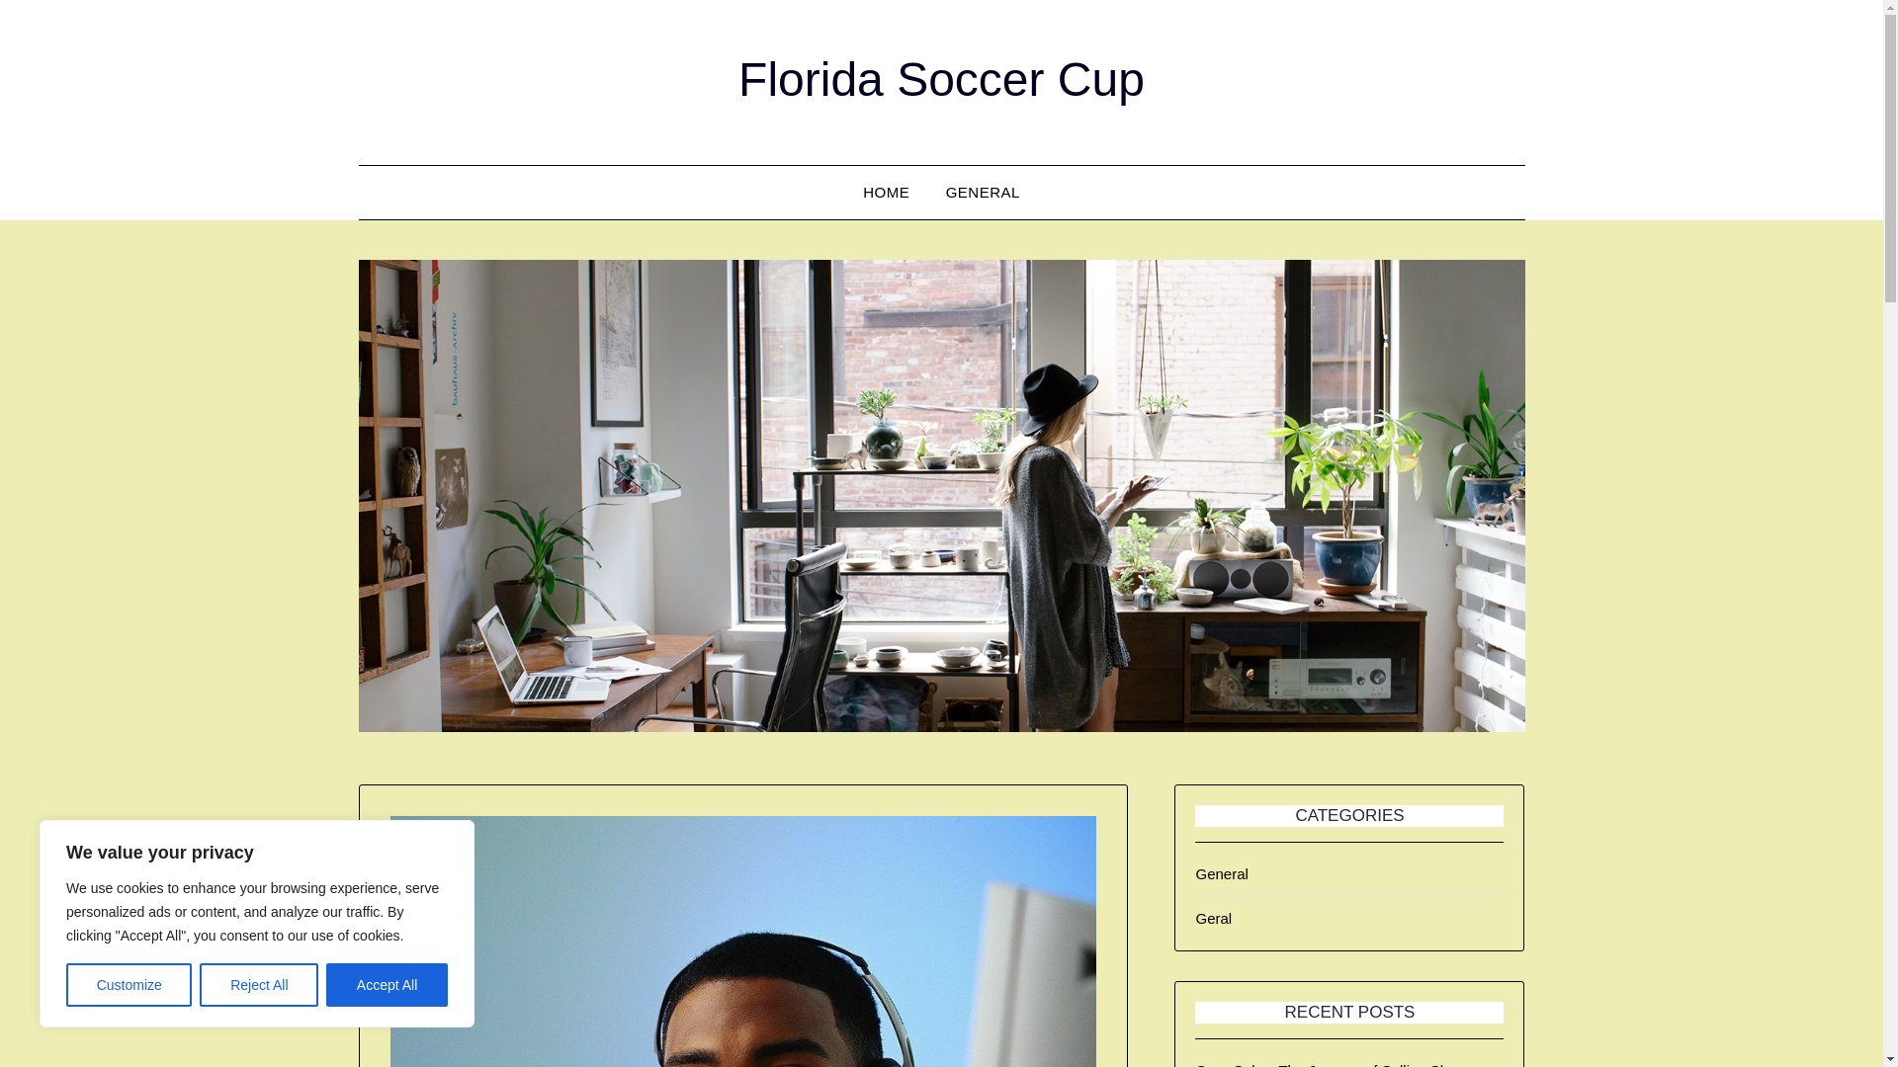  Describe the element at coordinates (886, 193) in the screenshot. I see `HOME` at that location.